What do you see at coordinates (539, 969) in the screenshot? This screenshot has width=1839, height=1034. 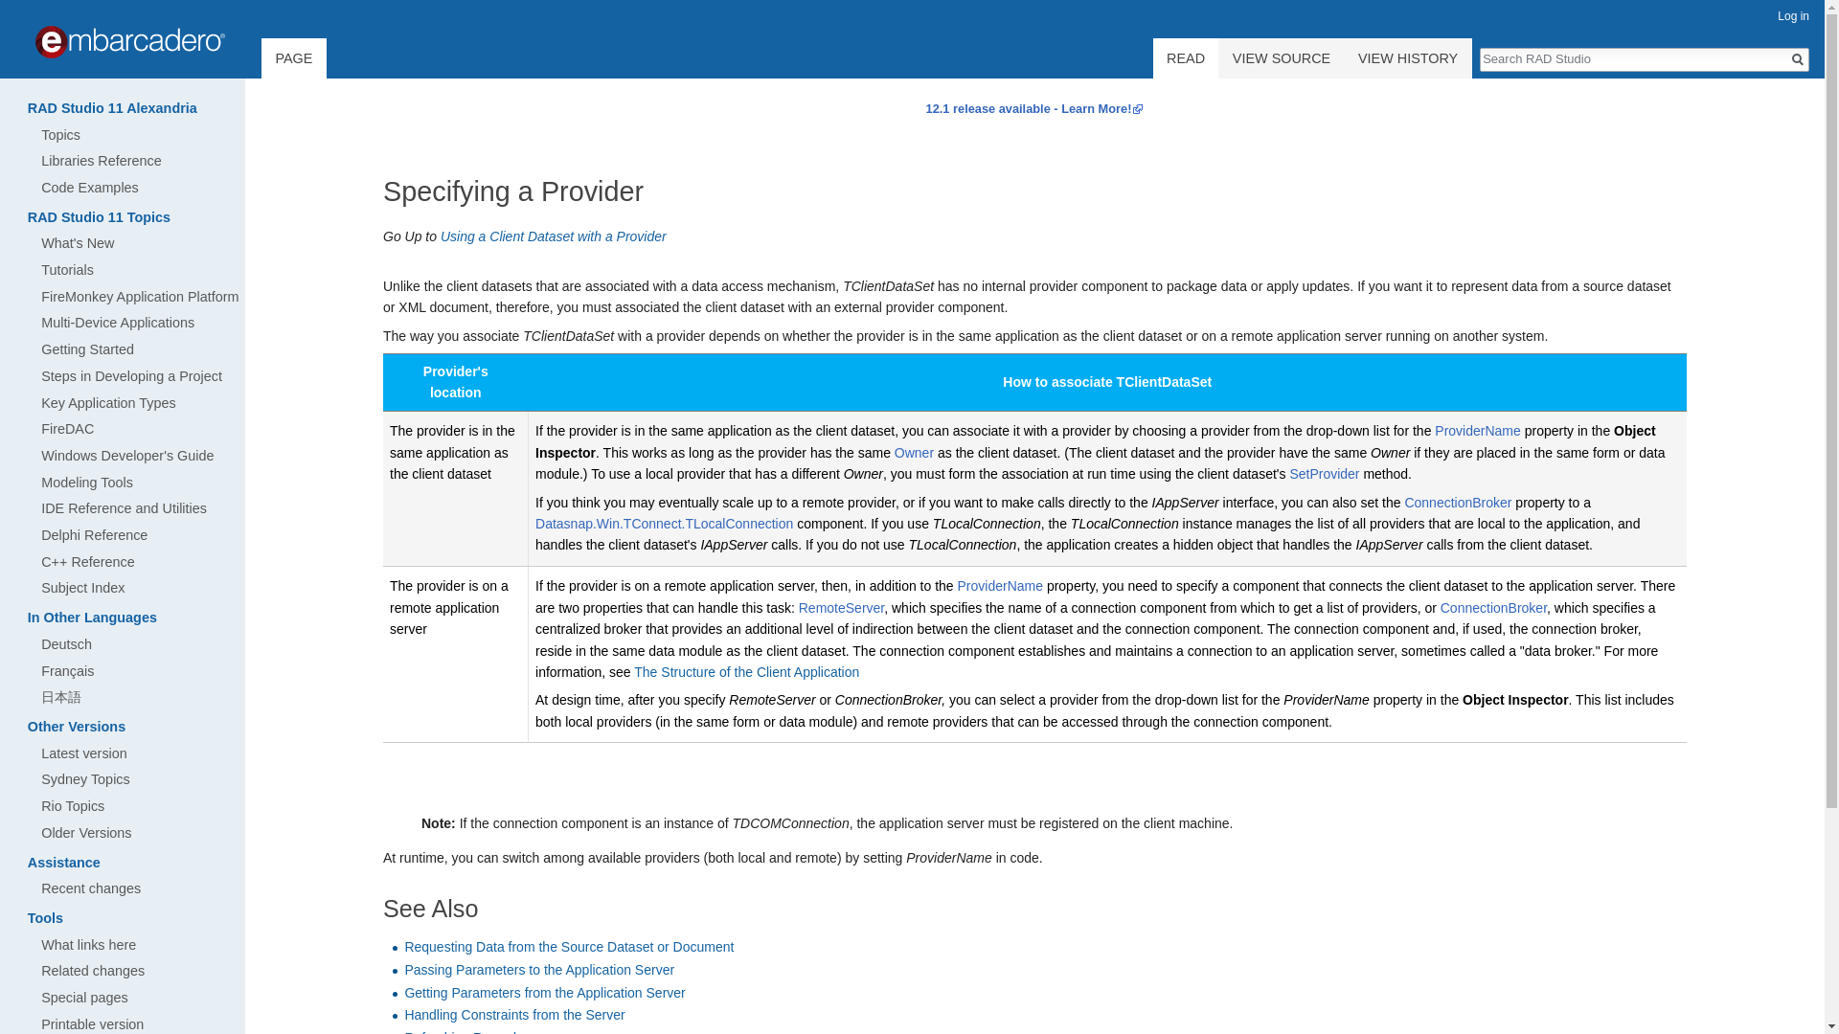 I see `Passing Parameters to the Application Server` at bounding box center [539, 969].